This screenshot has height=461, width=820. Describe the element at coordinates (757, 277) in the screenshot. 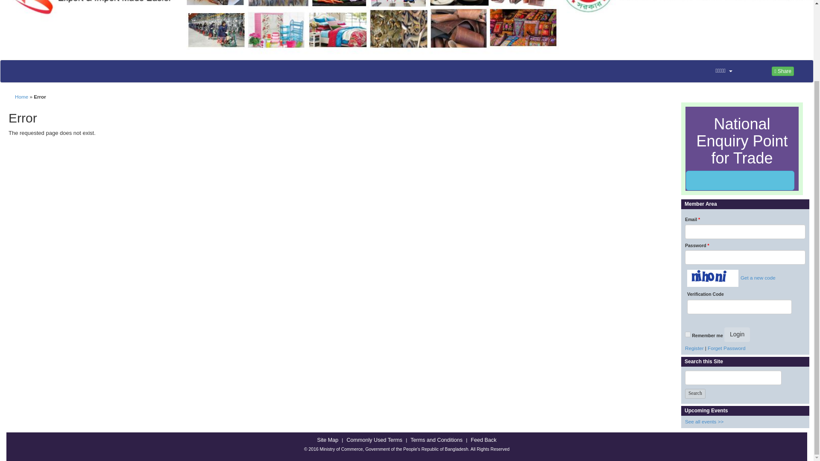

I see `Get a new code` at that location.